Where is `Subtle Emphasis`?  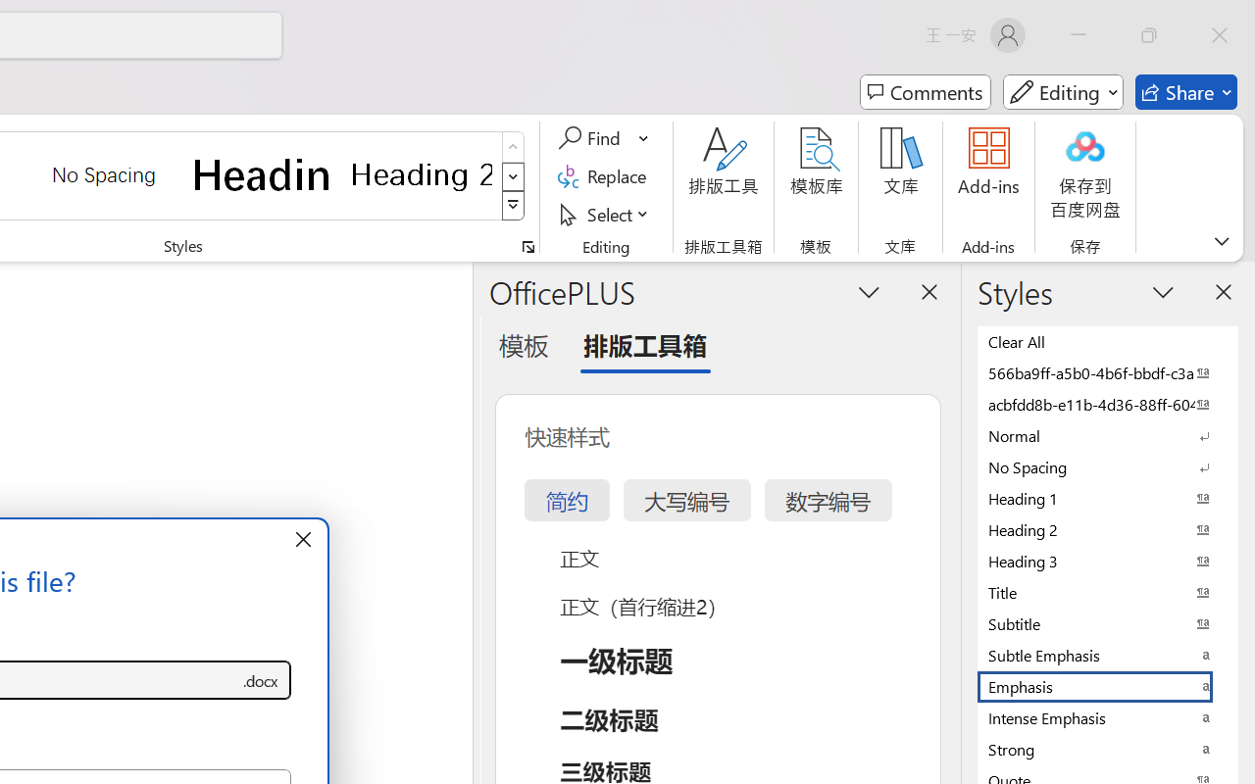
Subtle Emphasis is located at coordinates (1108, 655).